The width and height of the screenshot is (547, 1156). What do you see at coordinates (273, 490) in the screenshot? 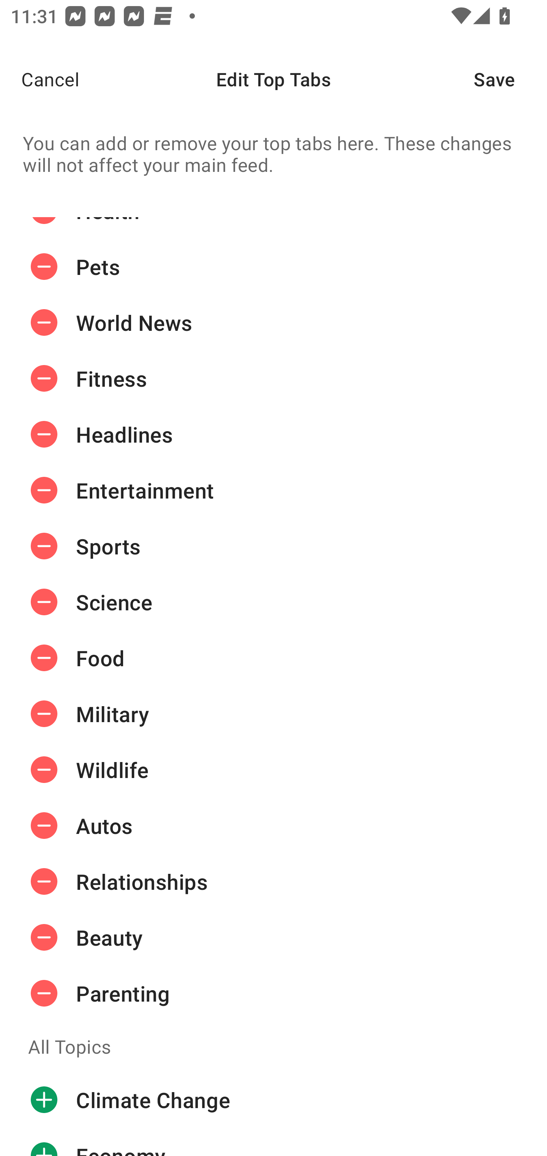
I see `Entertainment` at bounding box center [273, 490].